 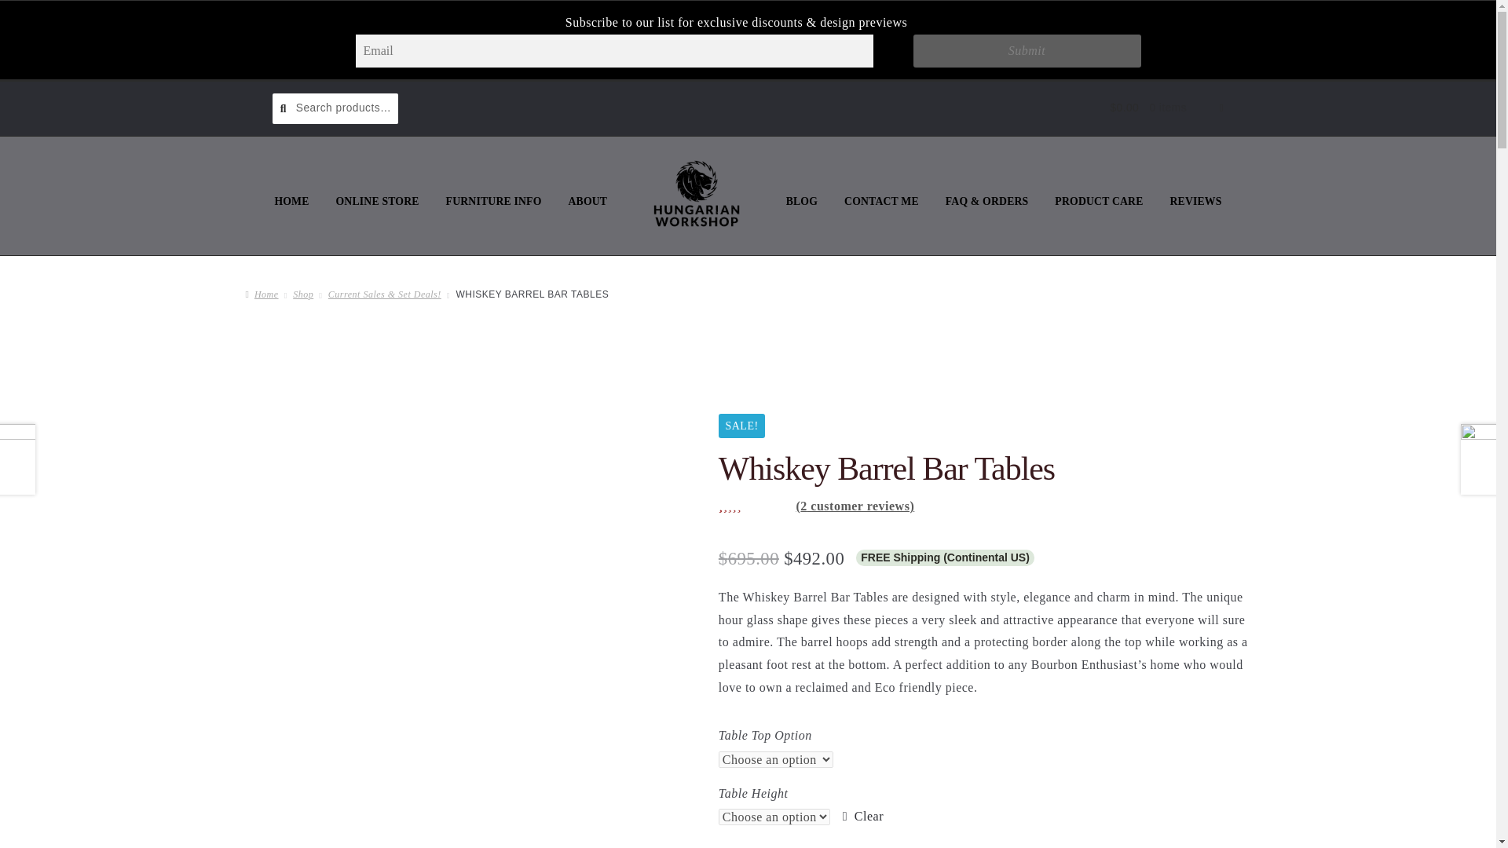 What do you see at coordinates (1099, 201) in the screenshot?
I see `PRODUCT CARE` at bounding box center [1099, 201].